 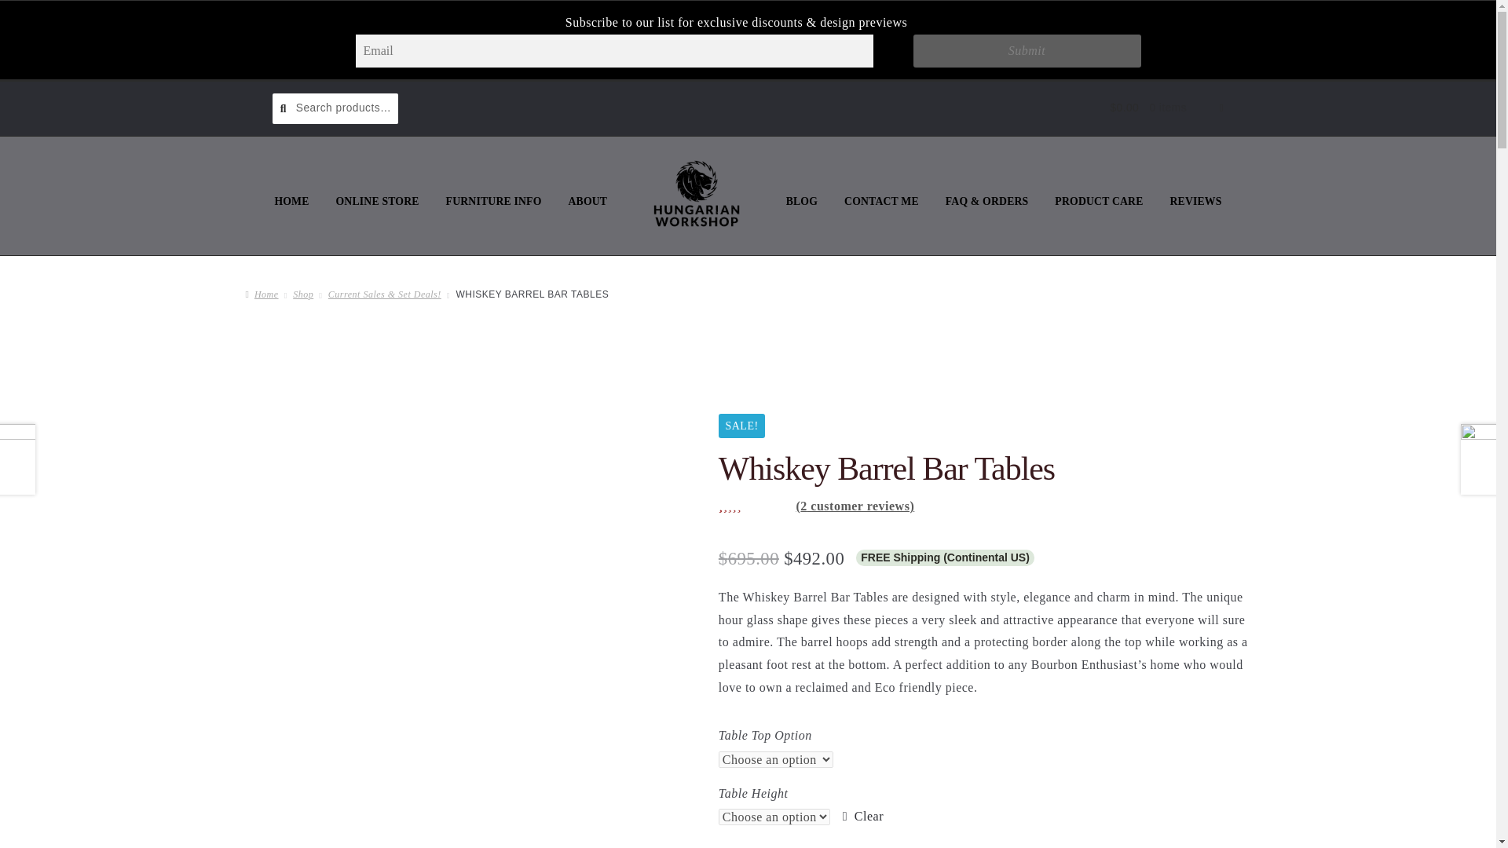 What do you see at coordinates (1099, 201) in the screenshot?
I see `PRODUCT CARE` at bounding box center [1099, 201].